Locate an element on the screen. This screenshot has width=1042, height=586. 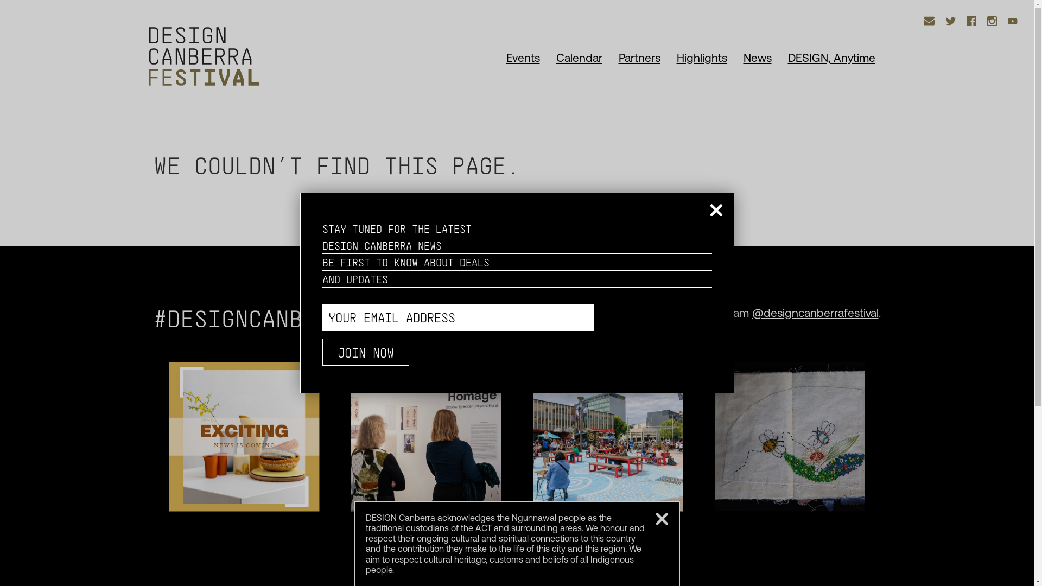
#DESIGNCANBERRA is located at coordinates (255, 318).